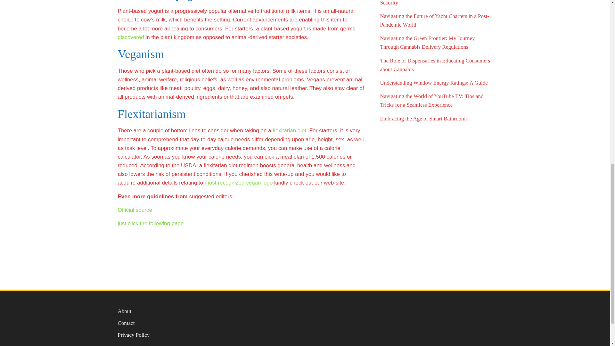  I want to click on The Unsung Heroes of Online Gaming: Data Security, so click(429, 3).